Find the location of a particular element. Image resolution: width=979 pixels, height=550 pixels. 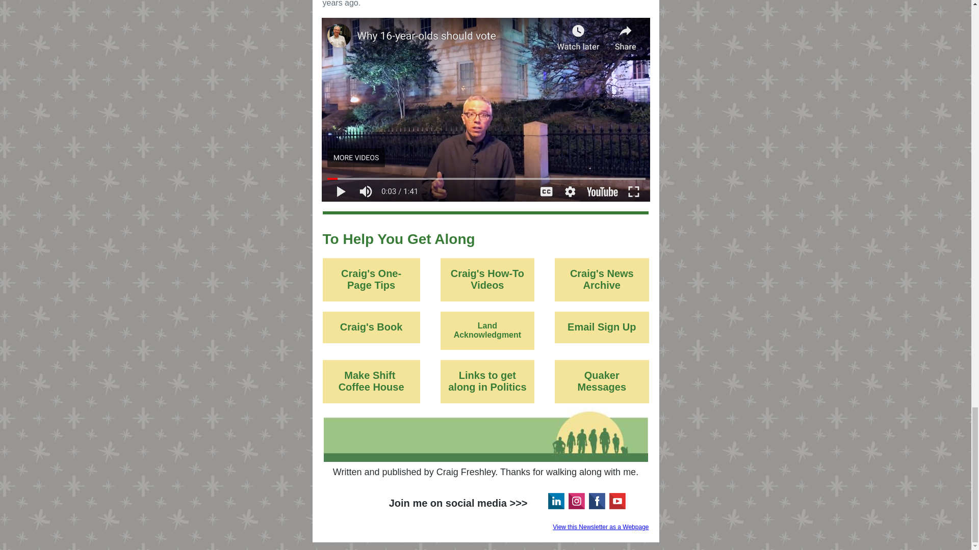

Craig's How-To Videos is located at coordinates (487, 279).